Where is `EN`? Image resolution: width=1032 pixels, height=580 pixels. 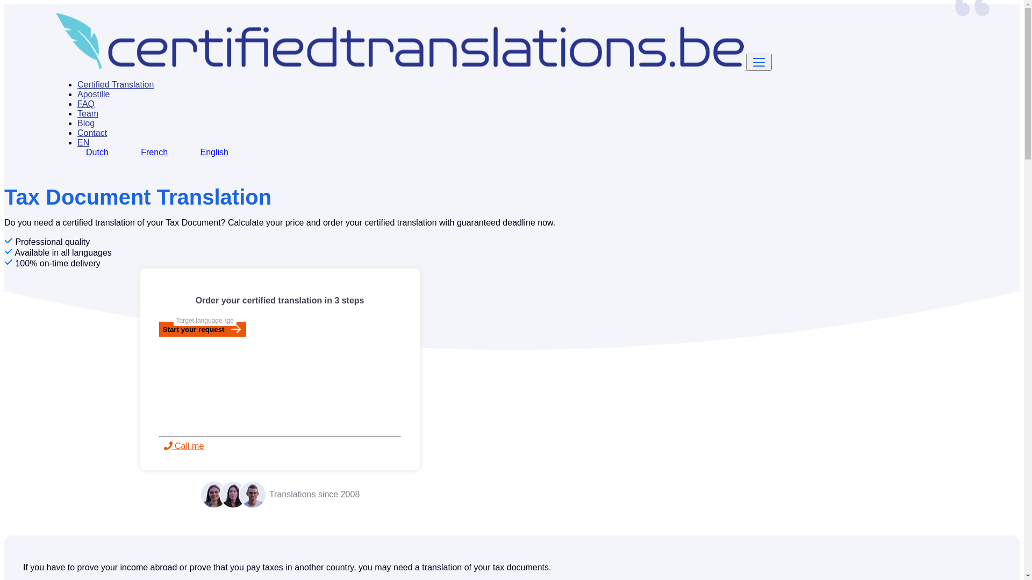 EN is located at coordinates (83, 143).